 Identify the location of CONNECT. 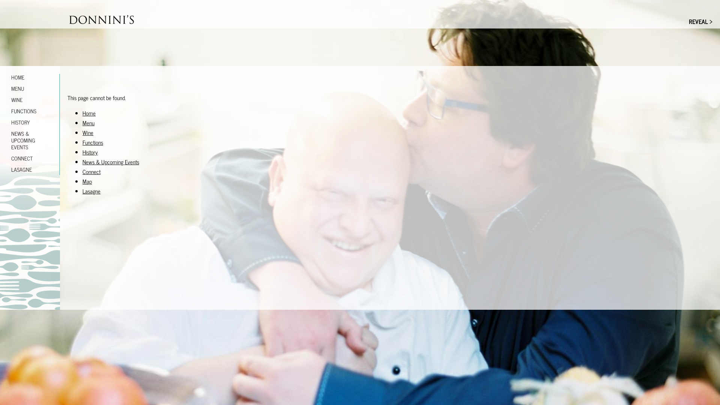
(30, 158).